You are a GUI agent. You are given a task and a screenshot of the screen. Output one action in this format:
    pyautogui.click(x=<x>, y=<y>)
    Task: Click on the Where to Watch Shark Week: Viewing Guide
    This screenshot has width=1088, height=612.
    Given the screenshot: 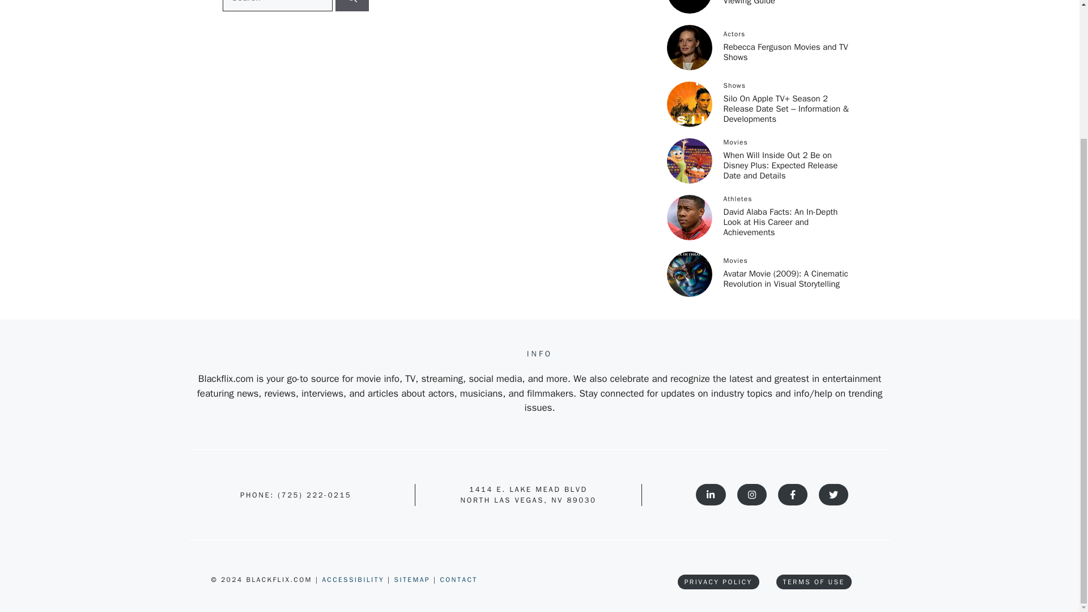 What is the action you would take?
    pyautogui.click(x=777, y=2)
    